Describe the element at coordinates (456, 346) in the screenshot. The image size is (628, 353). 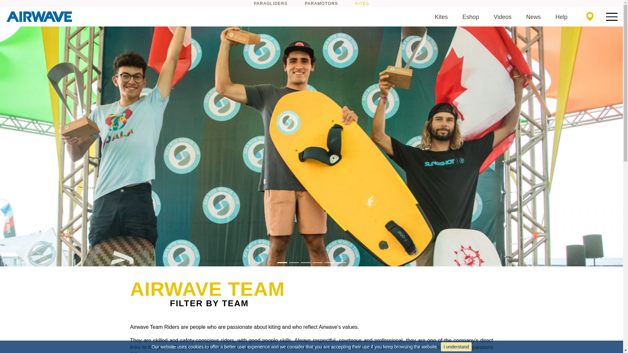
I see `I understand` at that location.